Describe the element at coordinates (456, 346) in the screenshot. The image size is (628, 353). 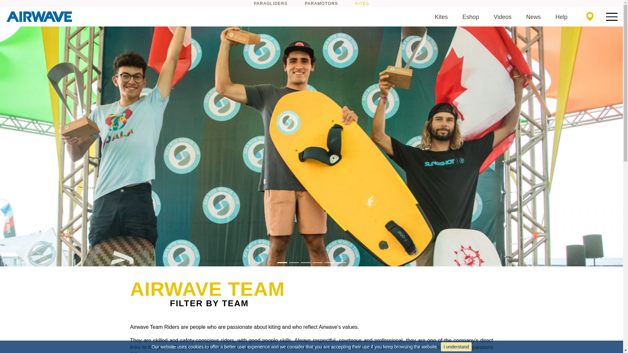
I see `I understand` at that location.